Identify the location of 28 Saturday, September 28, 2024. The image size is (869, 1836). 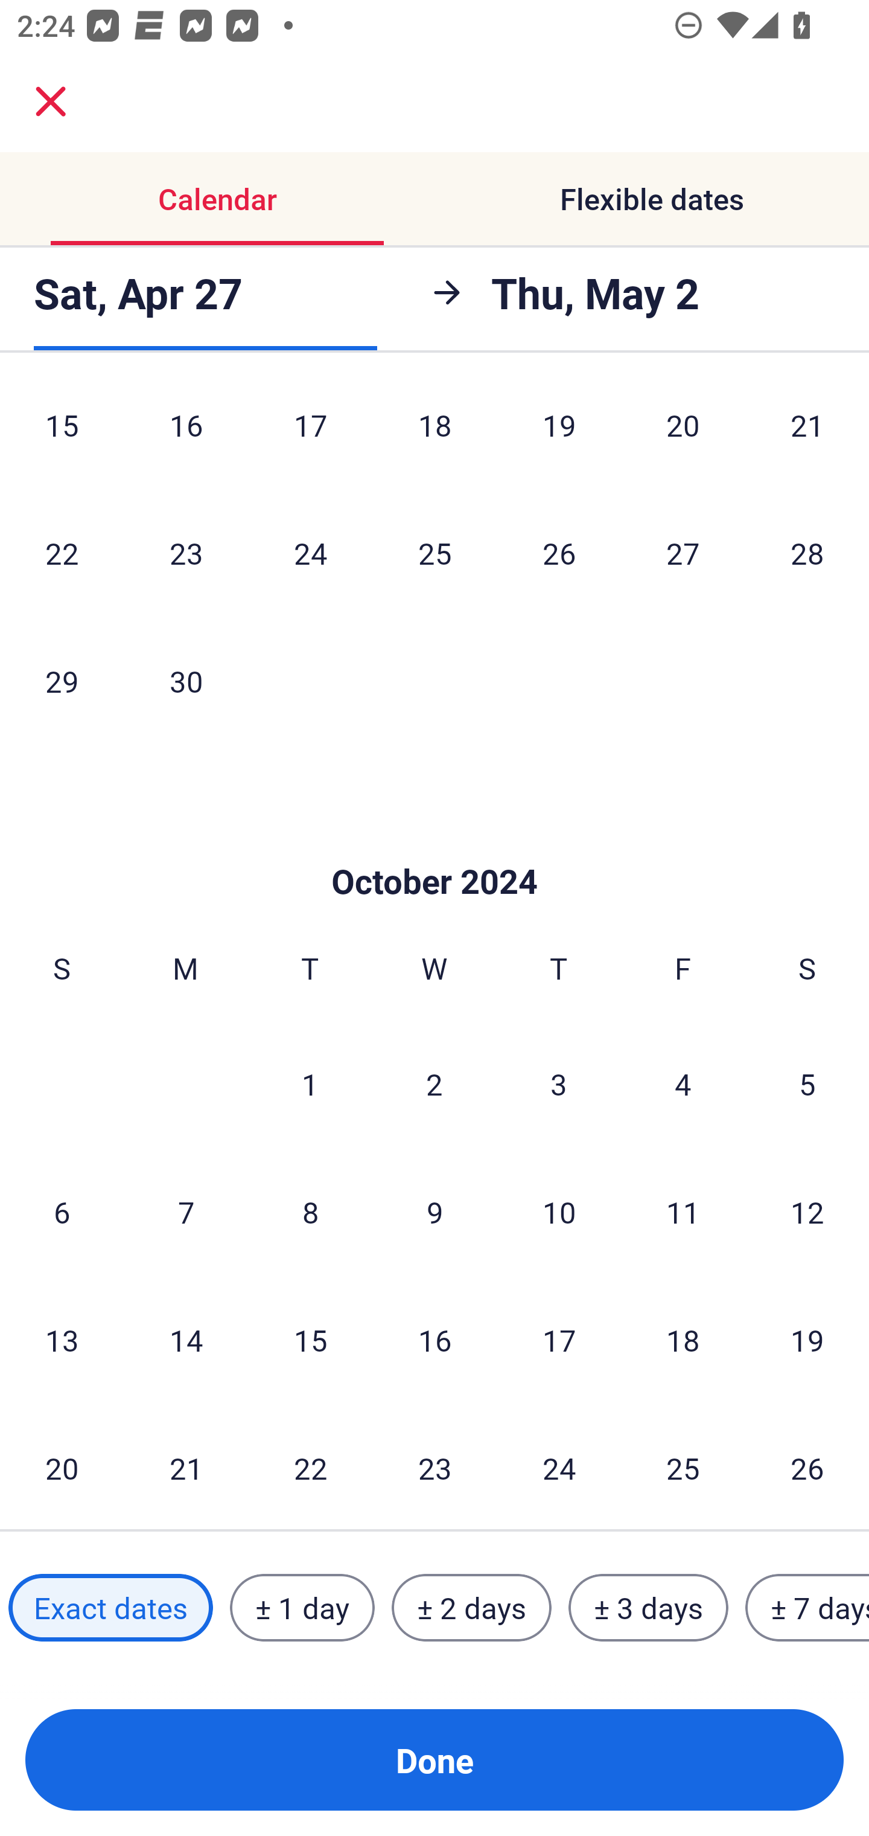
(807, 552).